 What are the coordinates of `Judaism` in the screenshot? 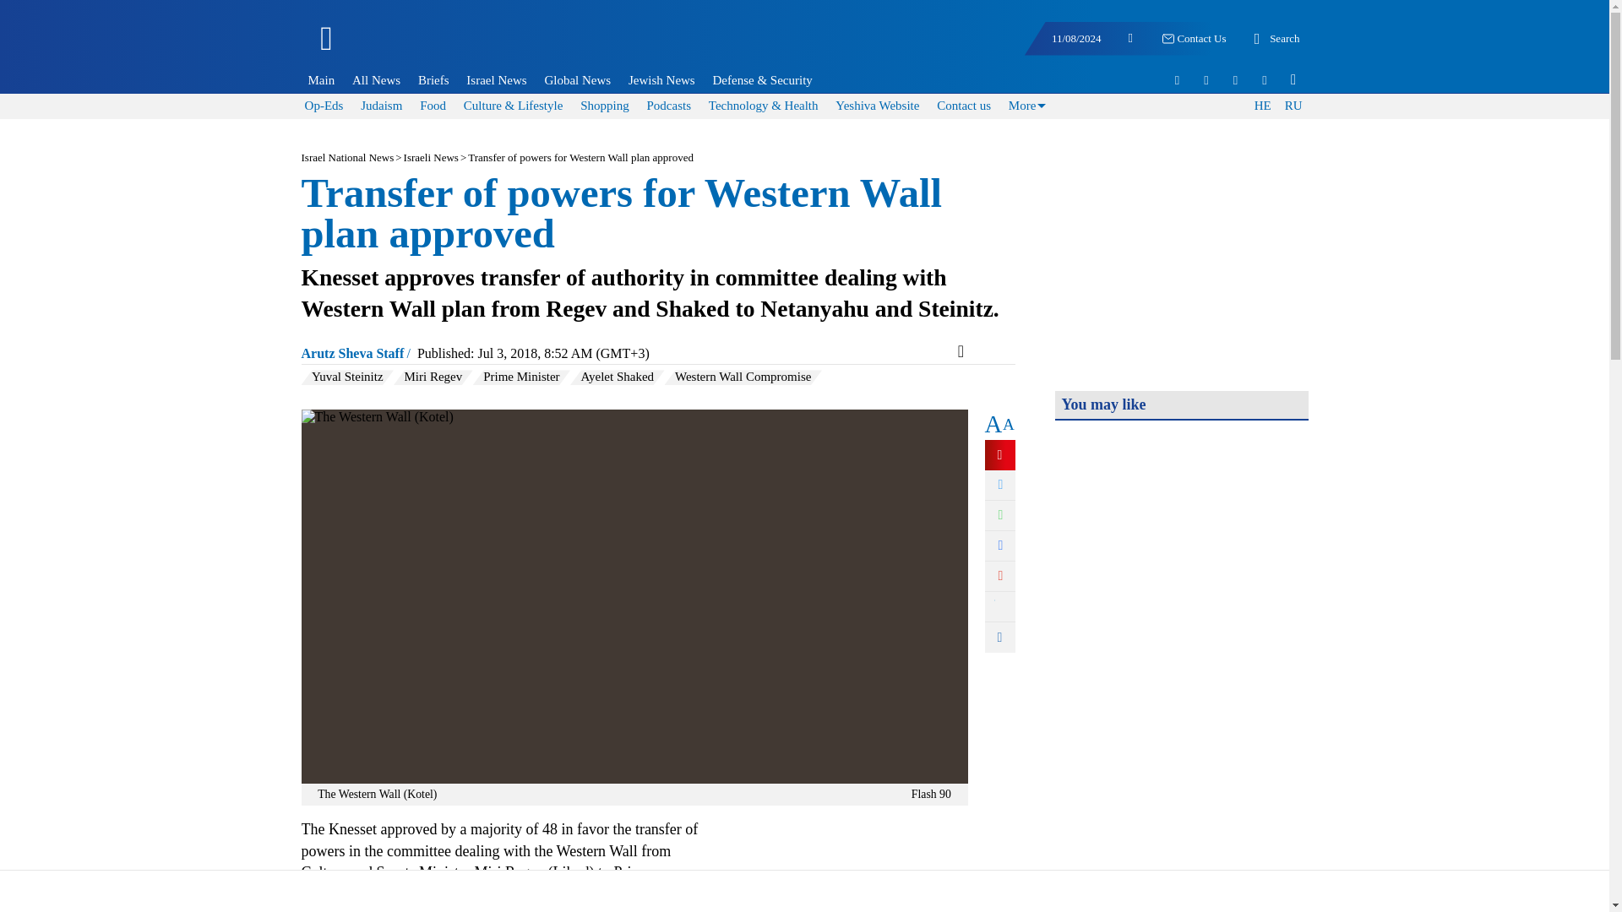 It's located at (381, 105).